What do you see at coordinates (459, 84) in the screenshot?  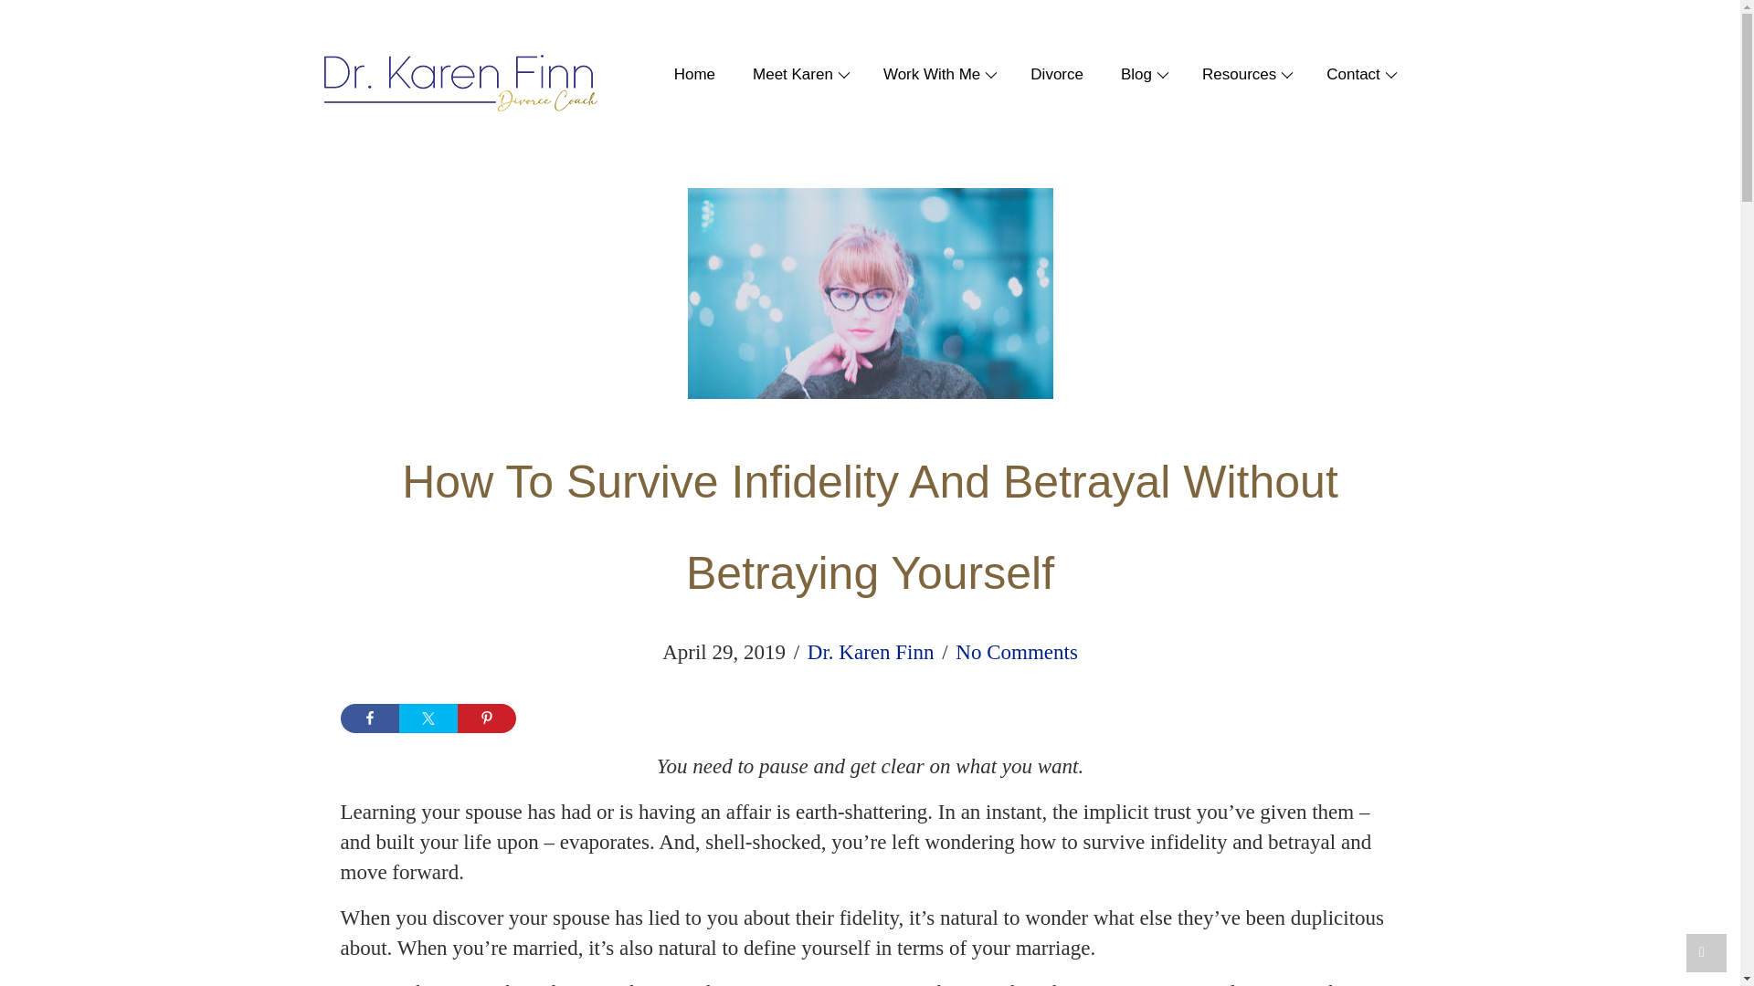 I see `Logo-Dr-Karen-Finn` at bounding box center [459, 84].